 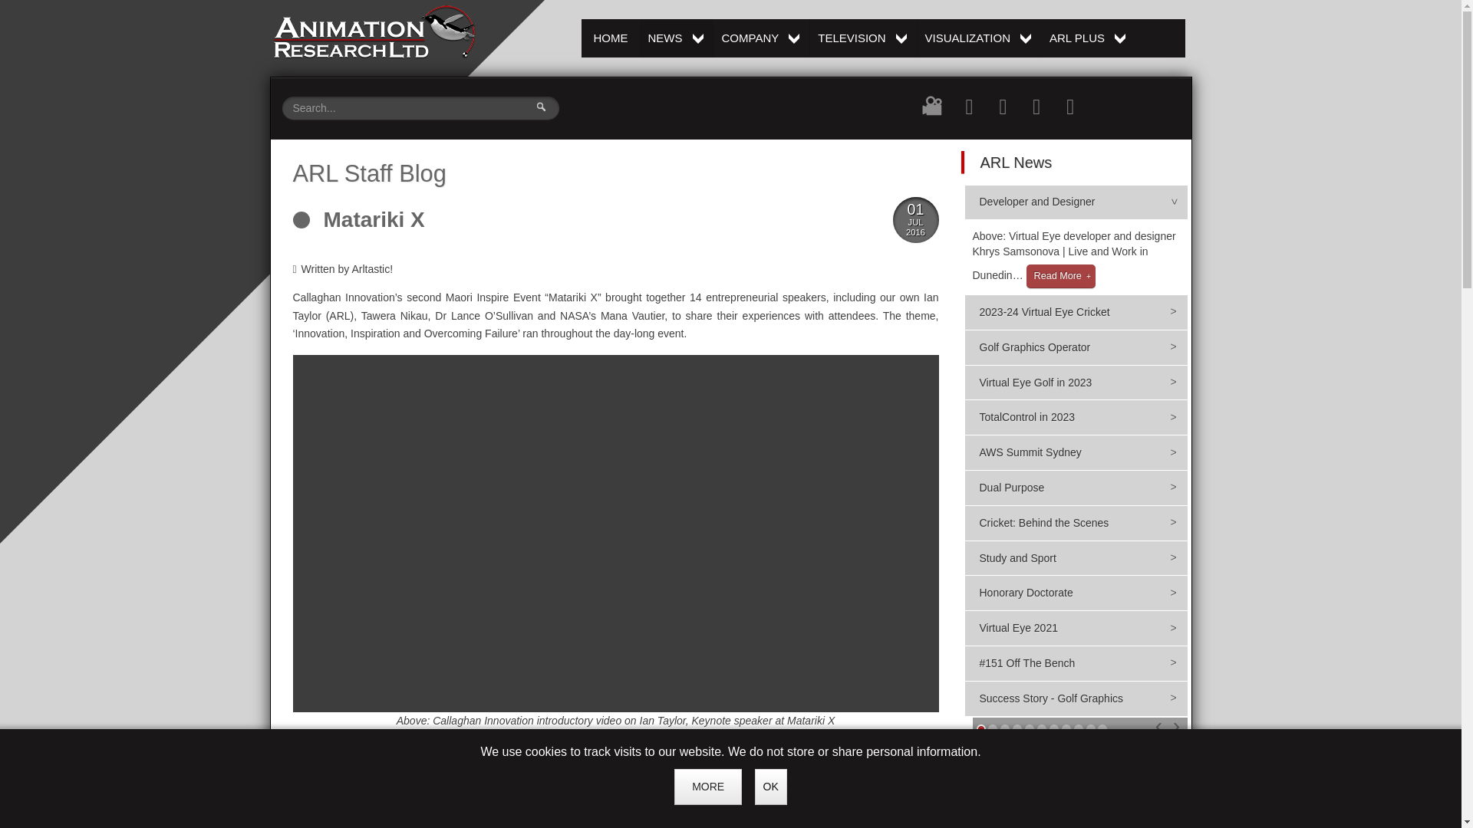 I want to click on ARL LinkedIn, so click(x=374, y=219).